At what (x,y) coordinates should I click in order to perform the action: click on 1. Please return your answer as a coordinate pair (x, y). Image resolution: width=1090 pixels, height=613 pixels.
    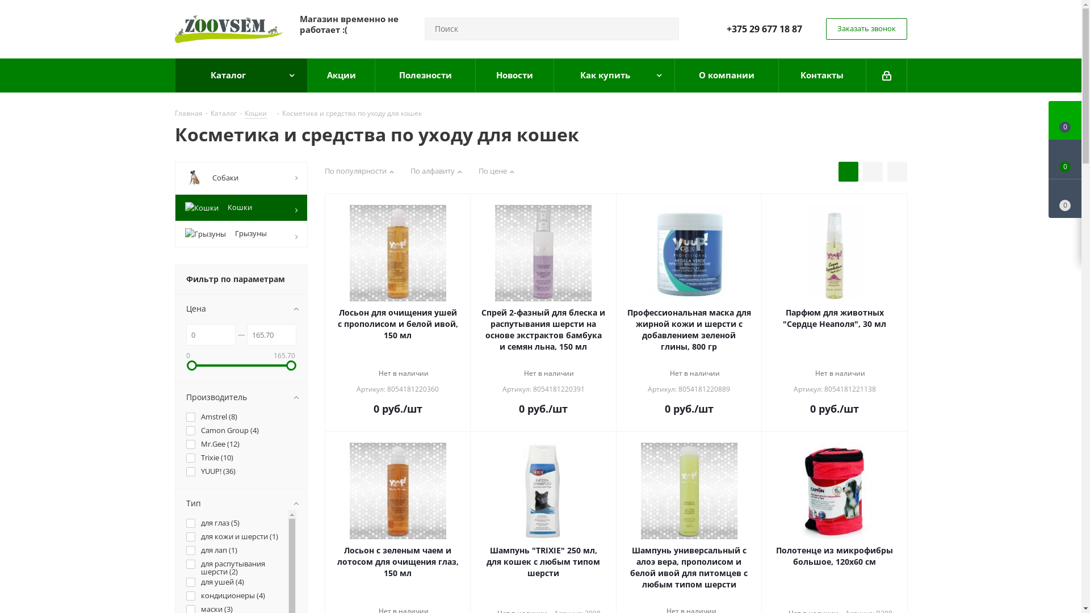
    Looking at the image, I should click on (380, 598).